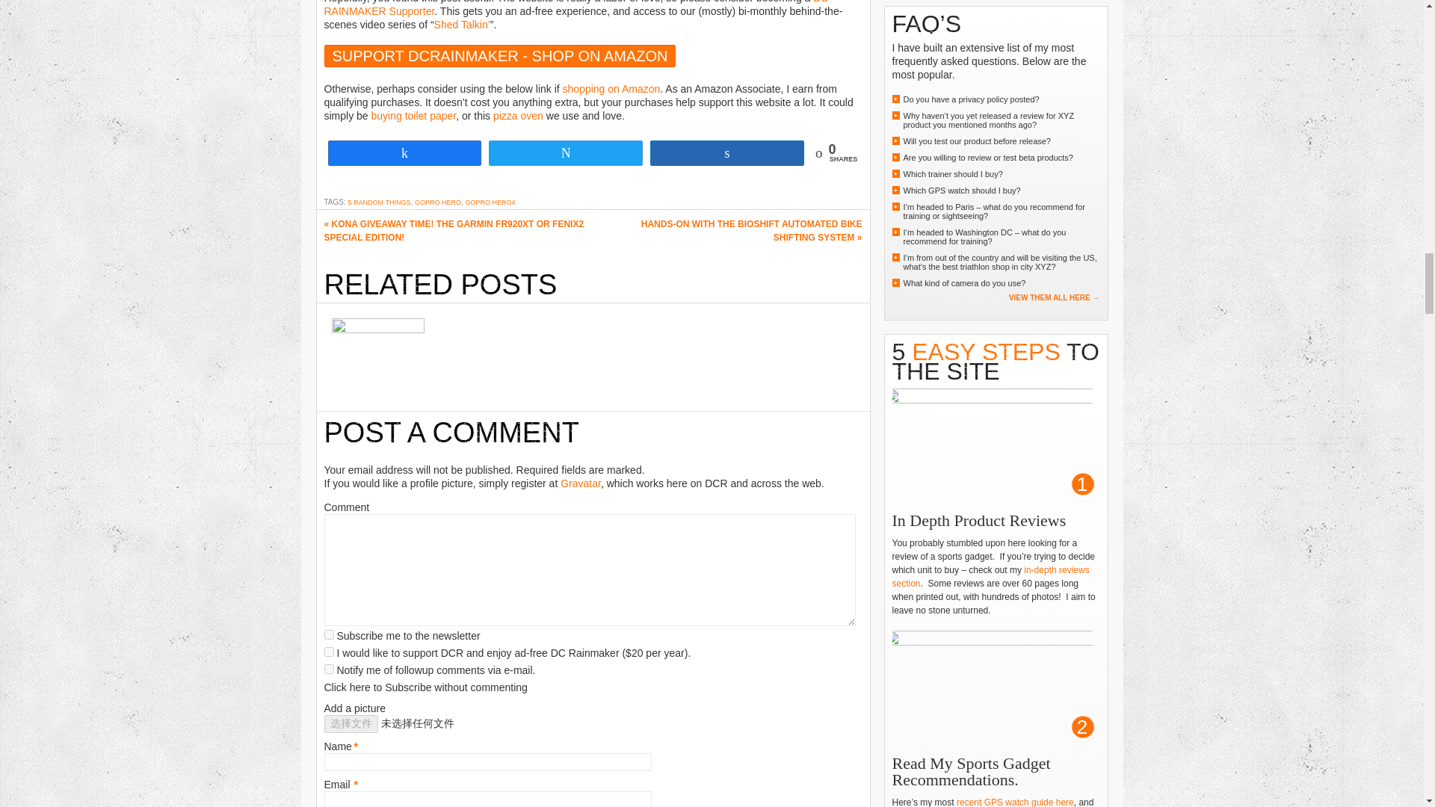 This screenshot has height=807, width=1435. I want to click on on, so click(329, 652).